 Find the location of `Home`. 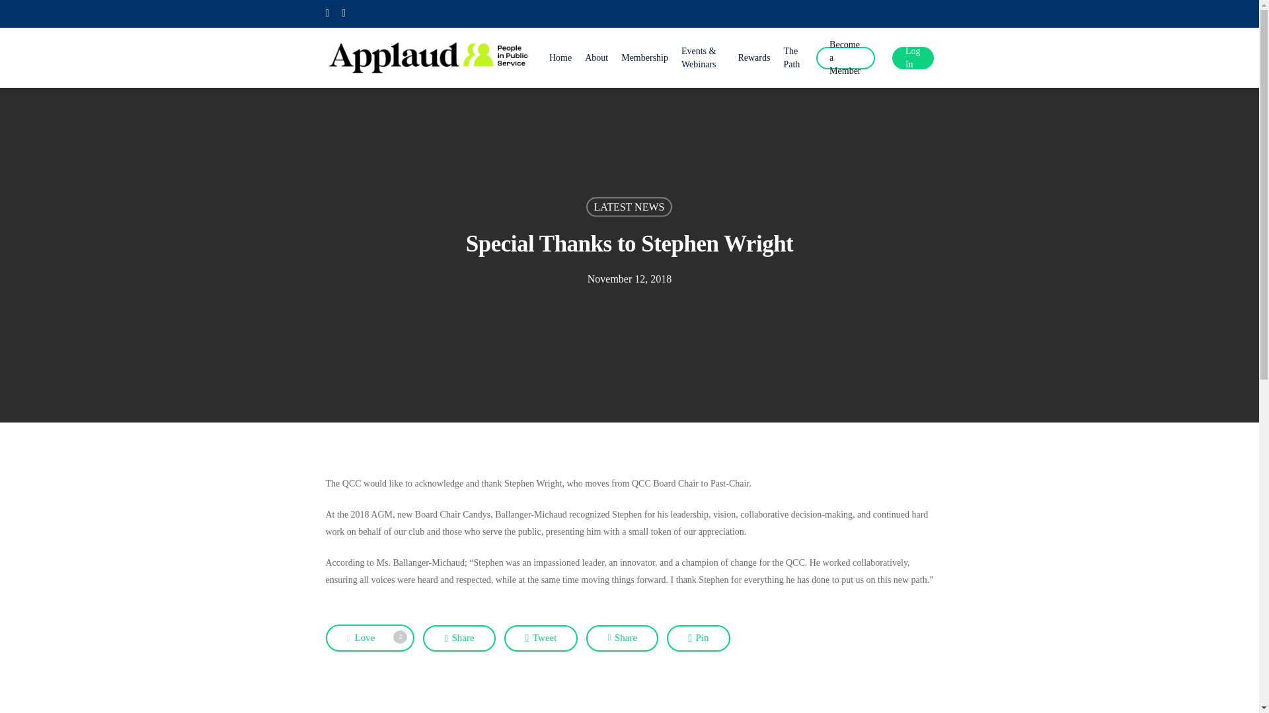

Home is located at coordinates (369, 638).